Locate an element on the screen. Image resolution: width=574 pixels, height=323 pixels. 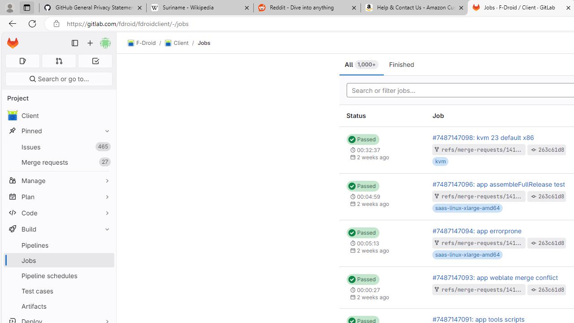
Status: Passed is located at coordinates (362, 279).